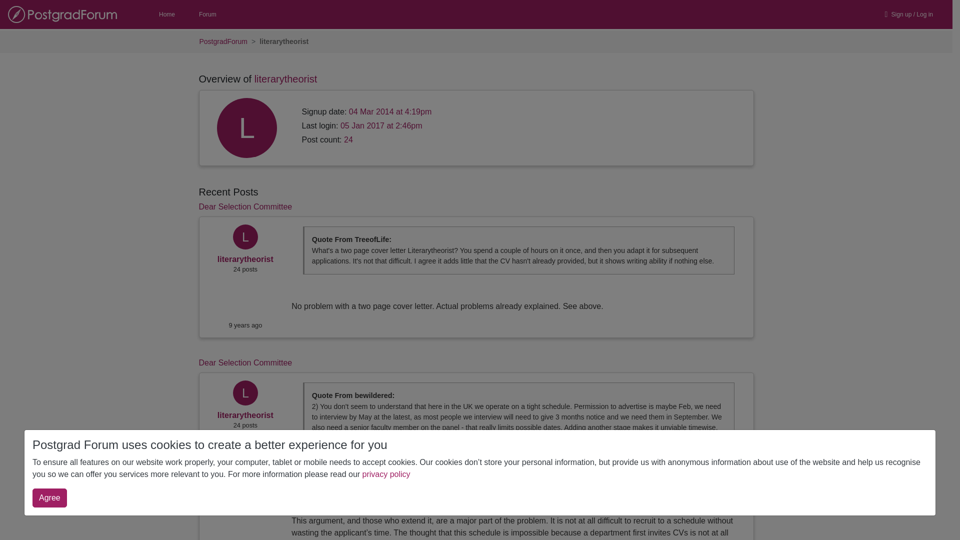 The height and width of the screenshot is (540, 960). Describe the element at coordinates (245, 394) in the screenshot. I see `literarytheorist` at that location.